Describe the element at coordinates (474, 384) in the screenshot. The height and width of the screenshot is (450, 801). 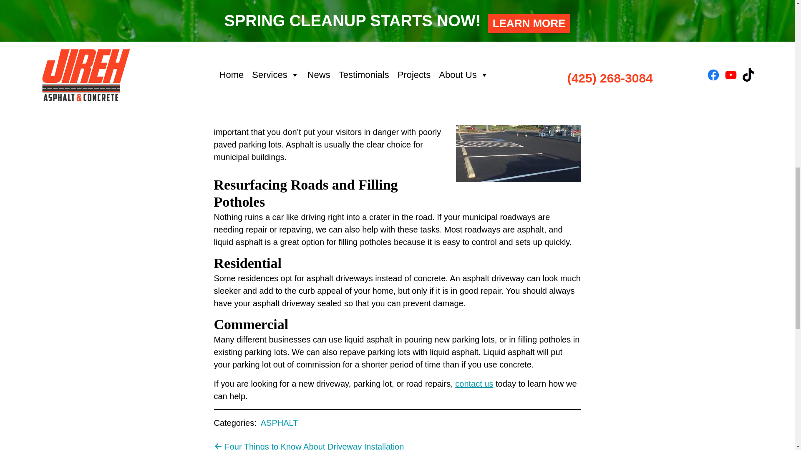
I see `contact us` at that location.